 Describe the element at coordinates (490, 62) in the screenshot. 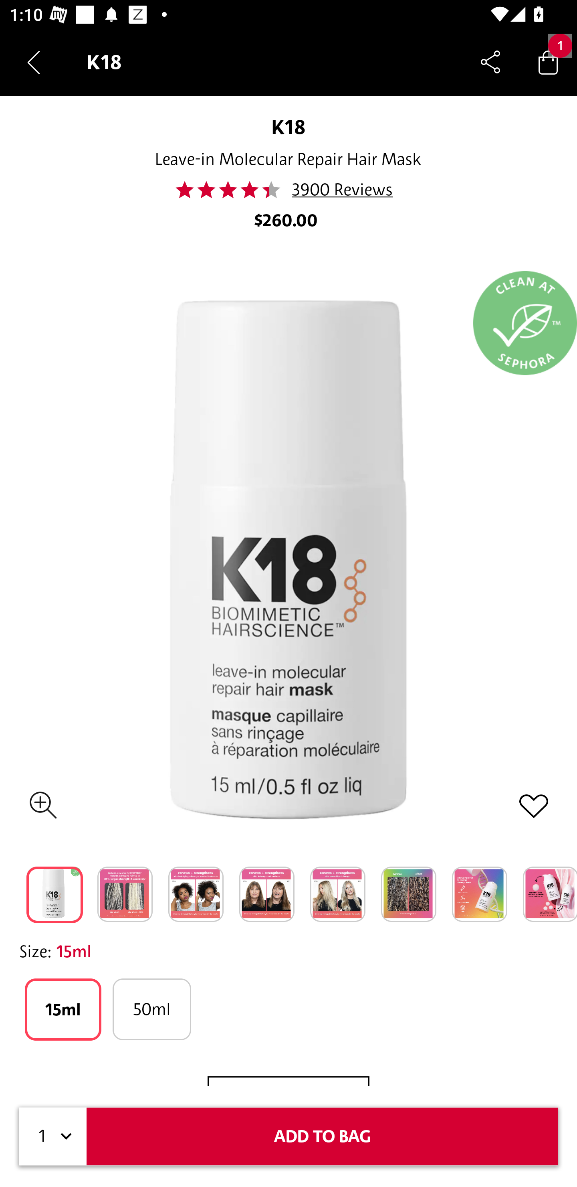

I see `Share` at that location.